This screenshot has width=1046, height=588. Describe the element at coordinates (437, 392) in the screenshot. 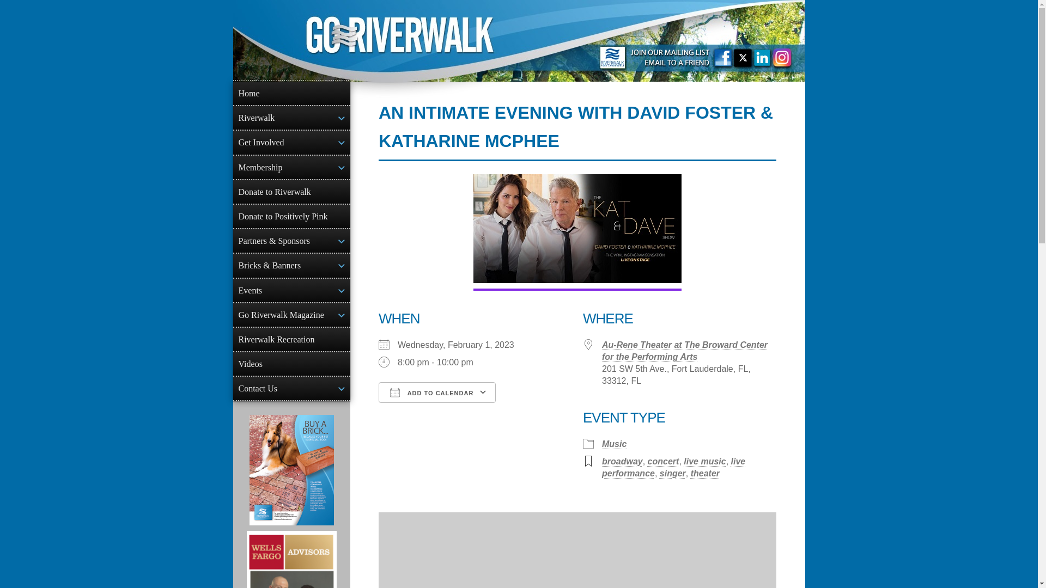

I see `ADD TO CALENDAR` at that location.